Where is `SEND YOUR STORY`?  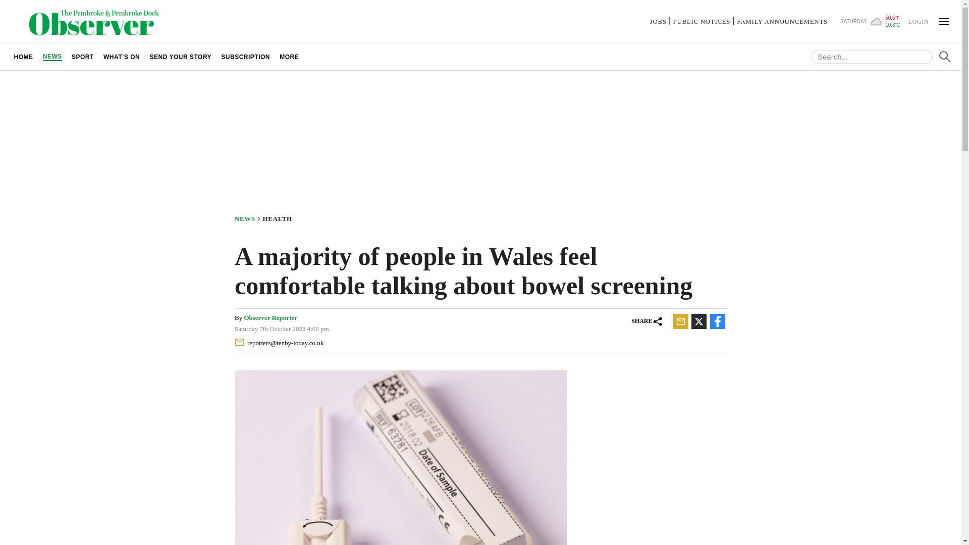 SEND YOUR STORY is located at coordinates (180, 57).